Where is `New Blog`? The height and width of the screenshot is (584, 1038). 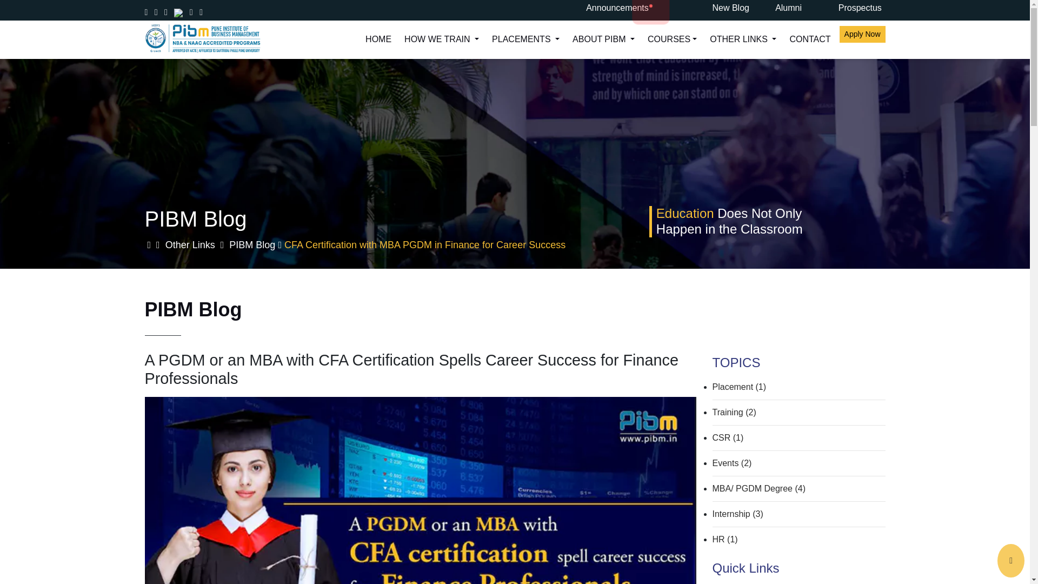
New Blog is located at coordinates (735, 8).